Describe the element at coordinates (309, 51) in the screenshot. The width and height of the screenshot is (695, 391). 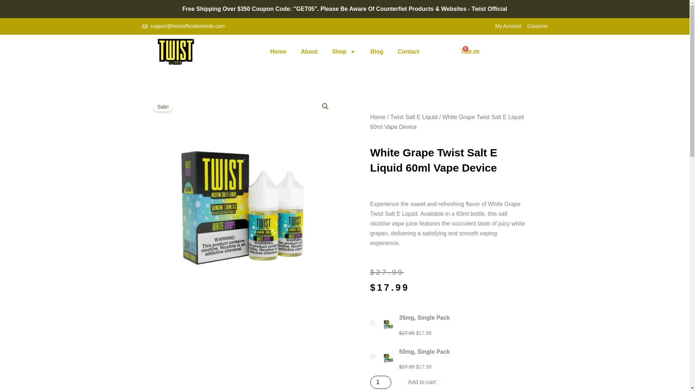
I see `About` at that location.